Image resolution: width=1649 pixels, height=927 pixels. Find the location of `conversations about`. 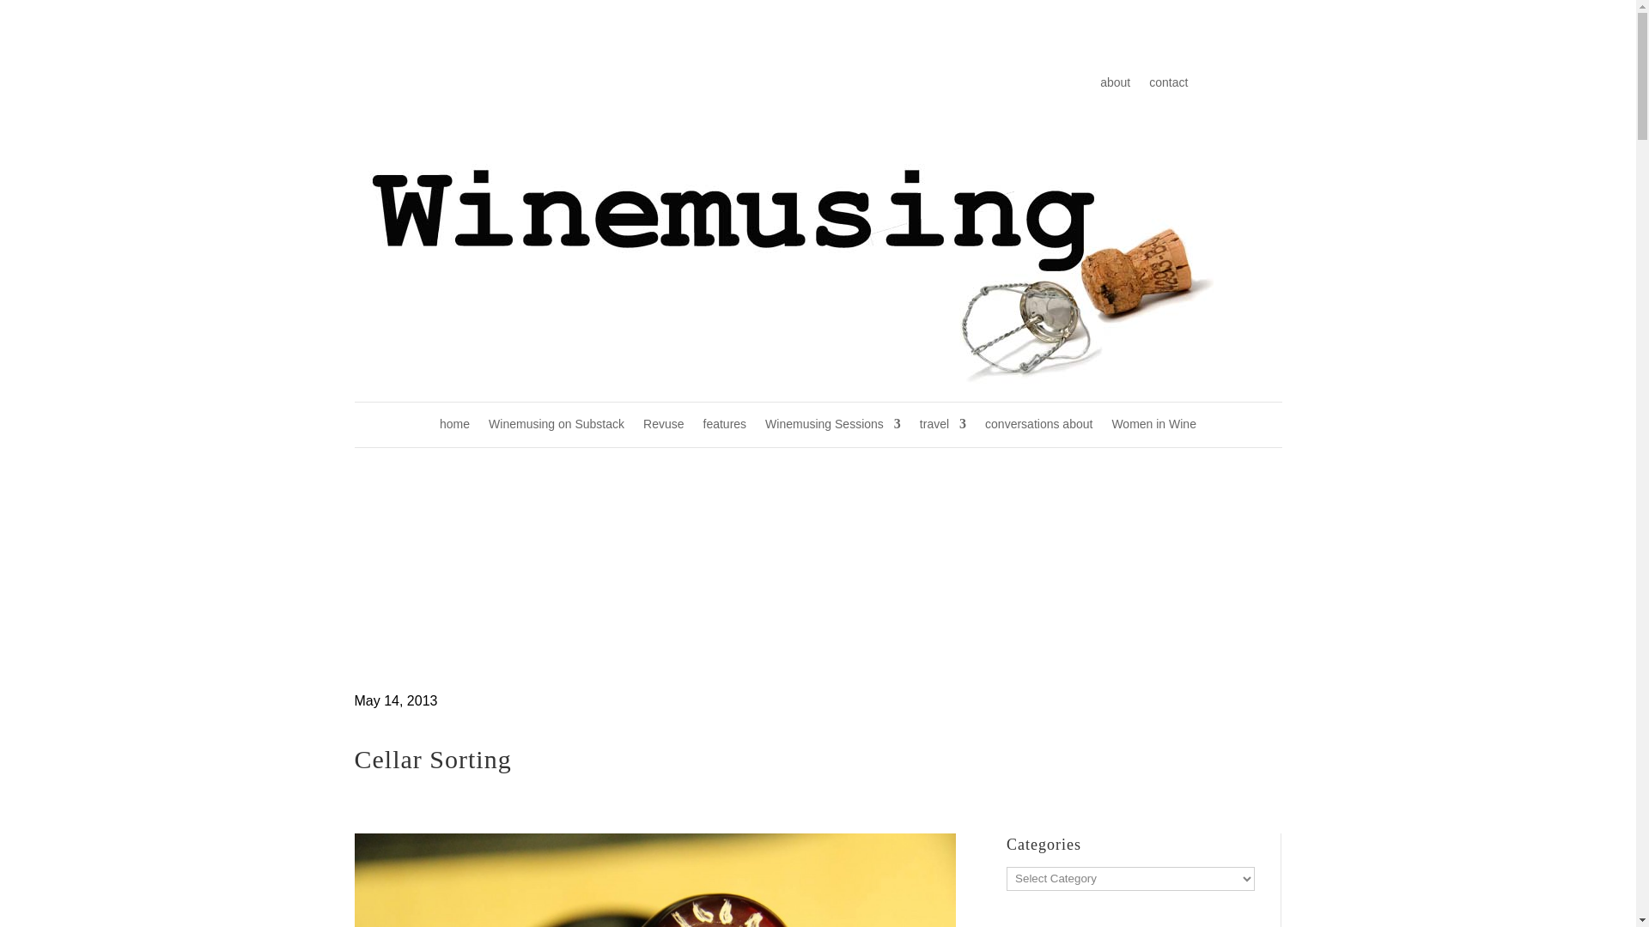

conversations about is located at coordinates (1037, 427).